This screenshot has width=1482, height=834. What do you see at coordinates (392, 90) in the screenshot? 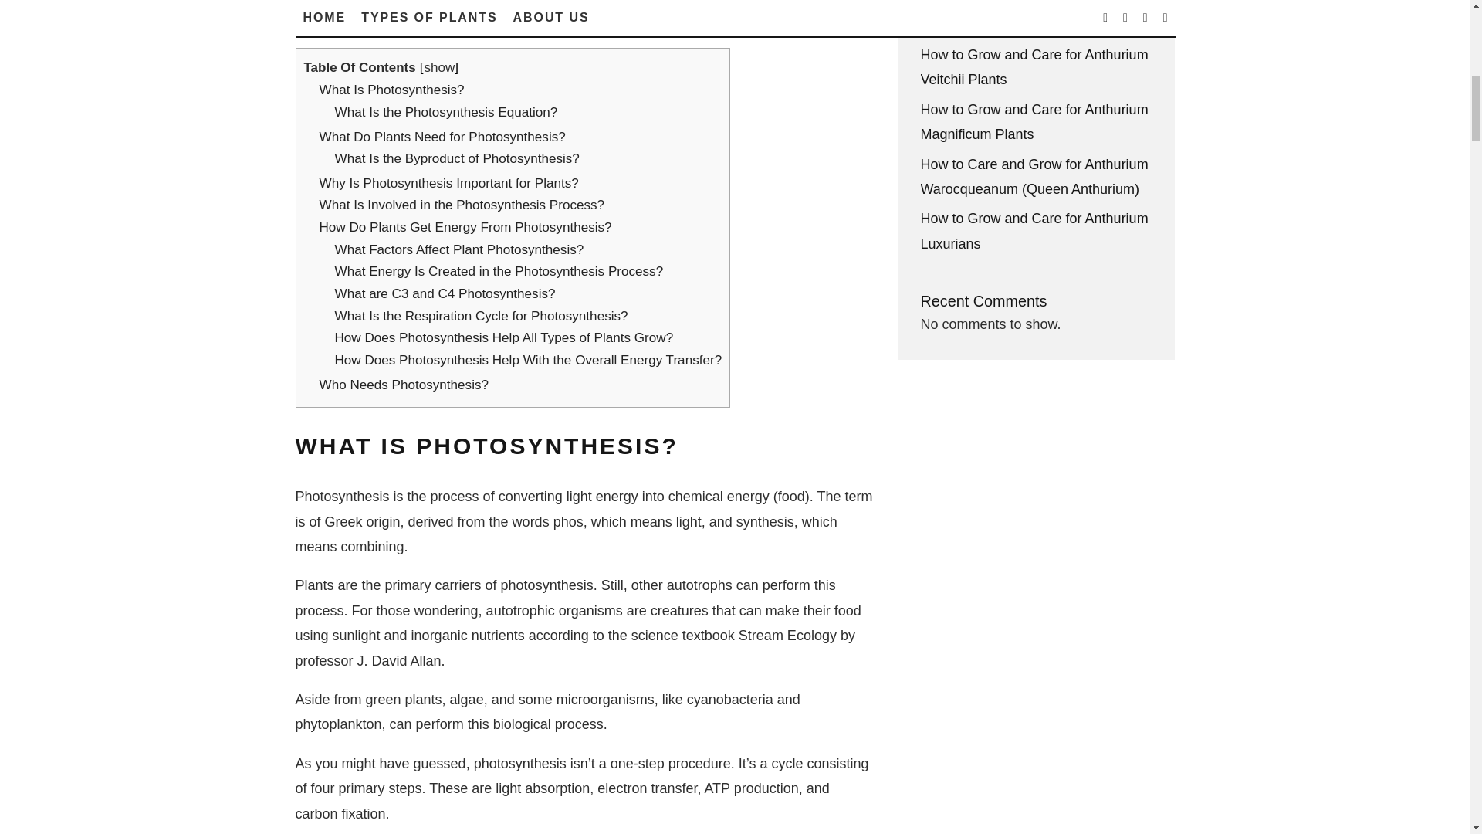
I see `What Is Photosynthesis?` at bounding box center [392, 90].